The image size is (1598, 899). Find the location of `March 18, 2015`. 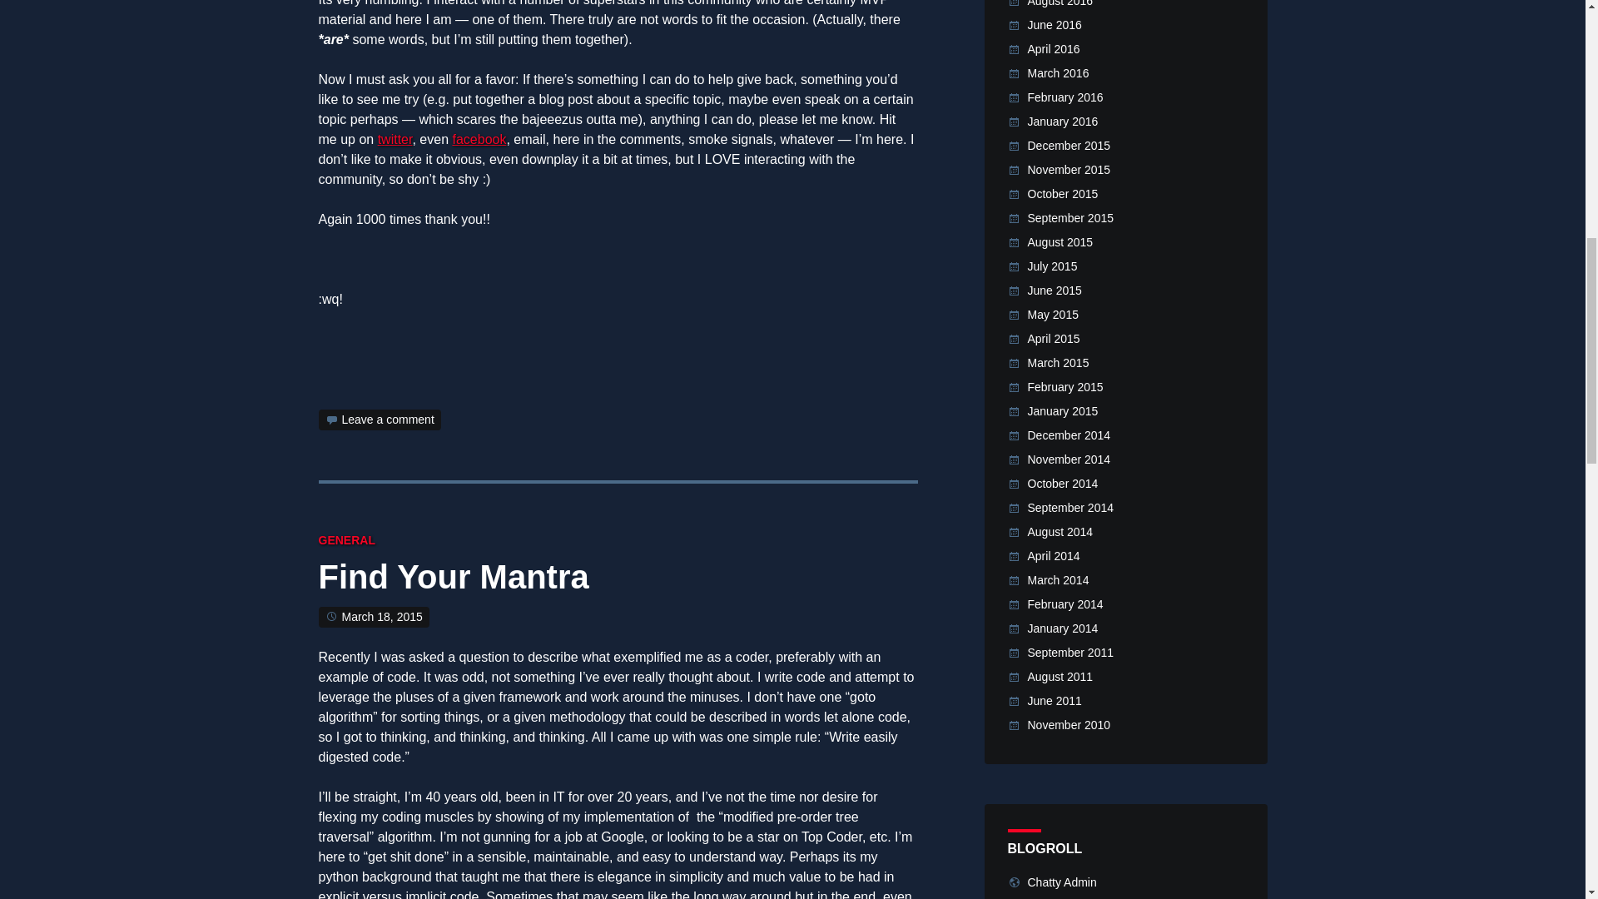

March 18, 2015 is located at coordinates (381, 617).